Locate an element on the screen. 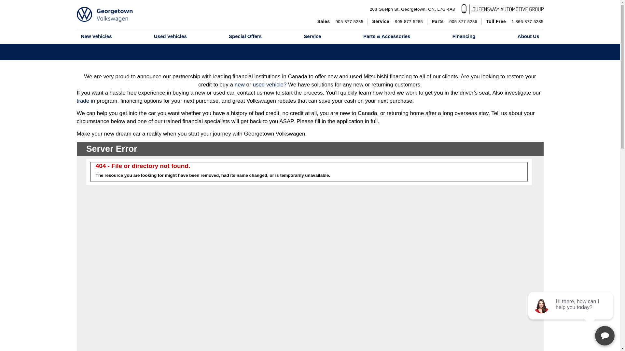  Special Offers is located at coordinates (245, 36).